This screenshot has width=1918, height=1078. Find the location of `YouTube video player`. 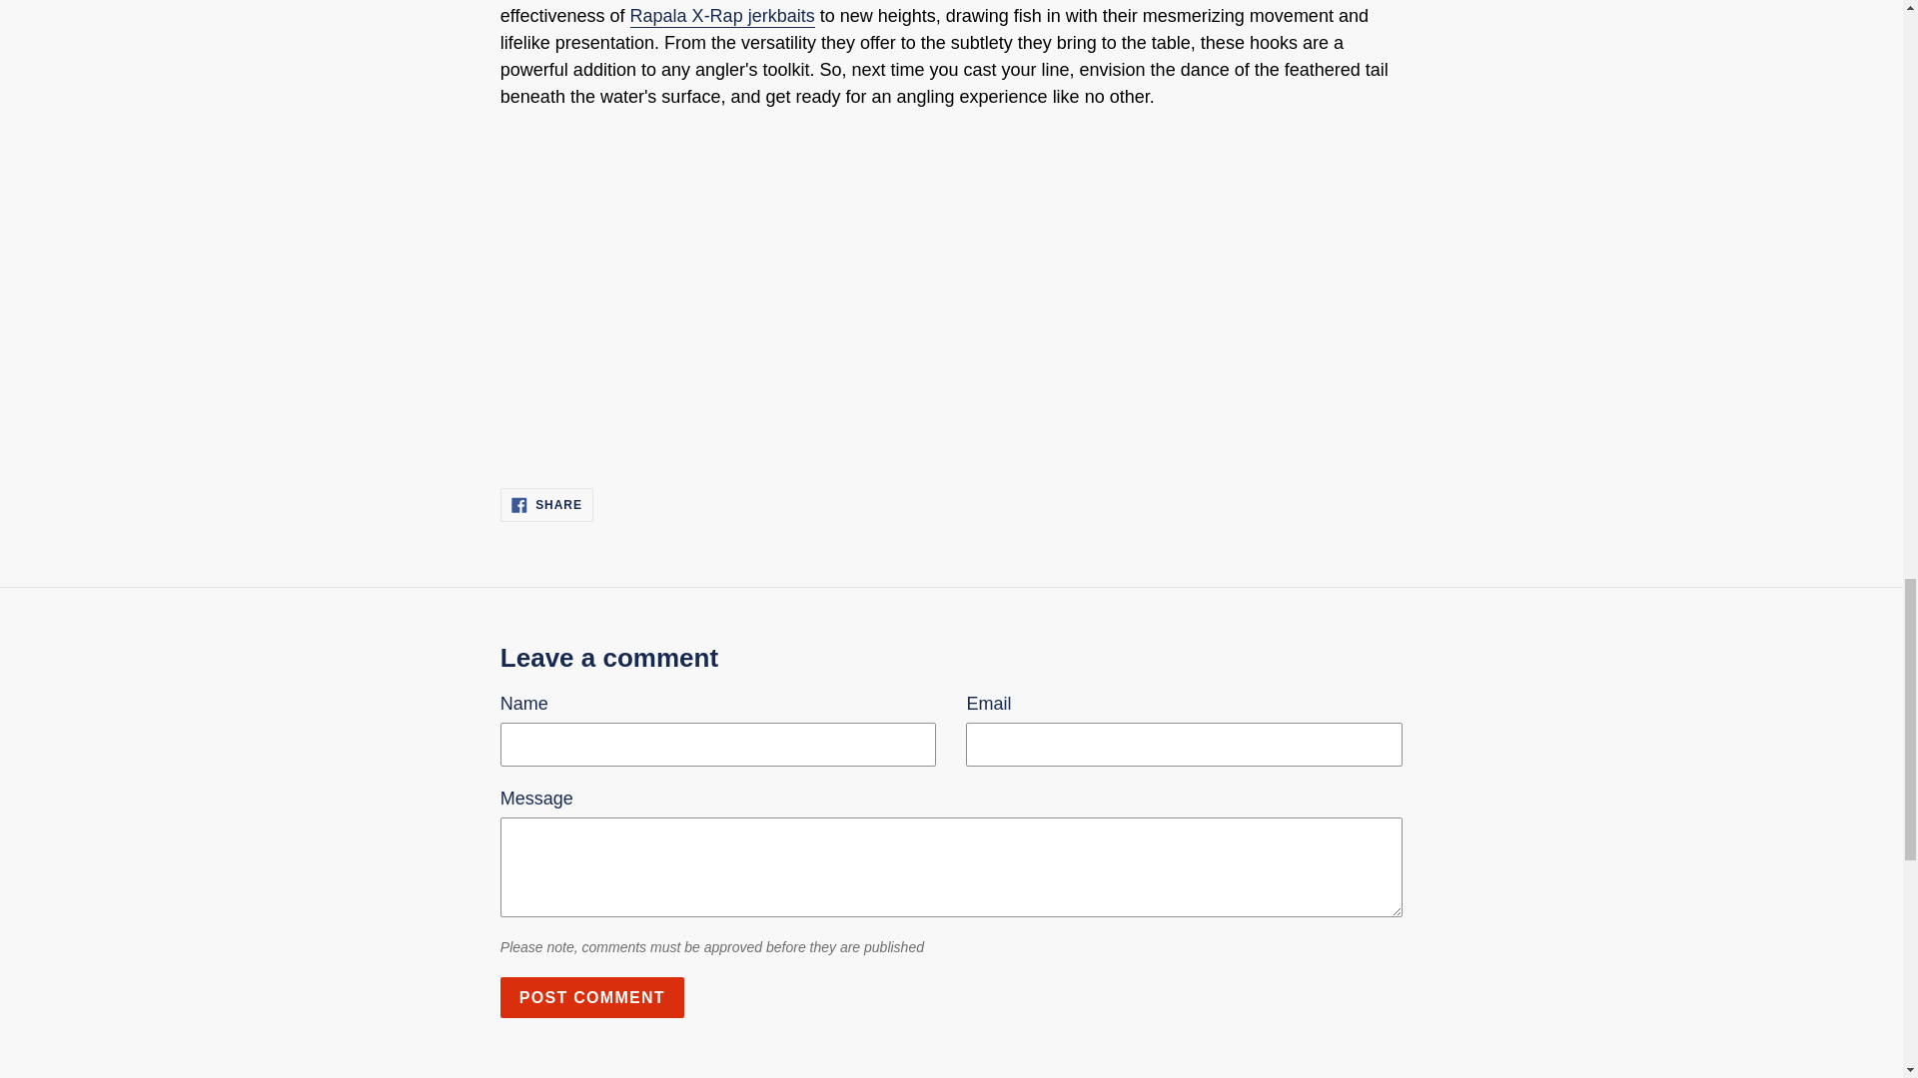

YouTube video player is located at coordinates (780, 287).